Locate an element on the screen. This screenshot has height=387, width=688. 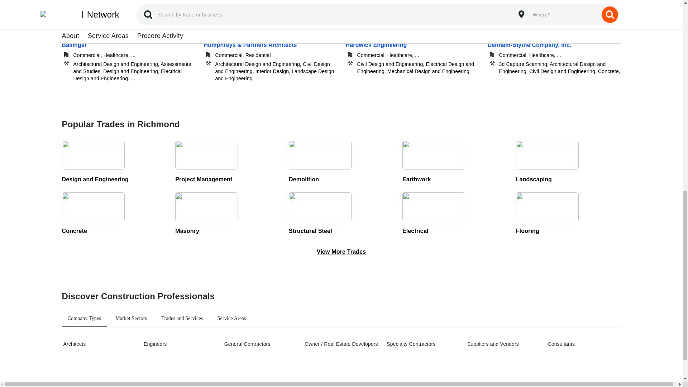
Concrete is located at coordinates (114, 214).